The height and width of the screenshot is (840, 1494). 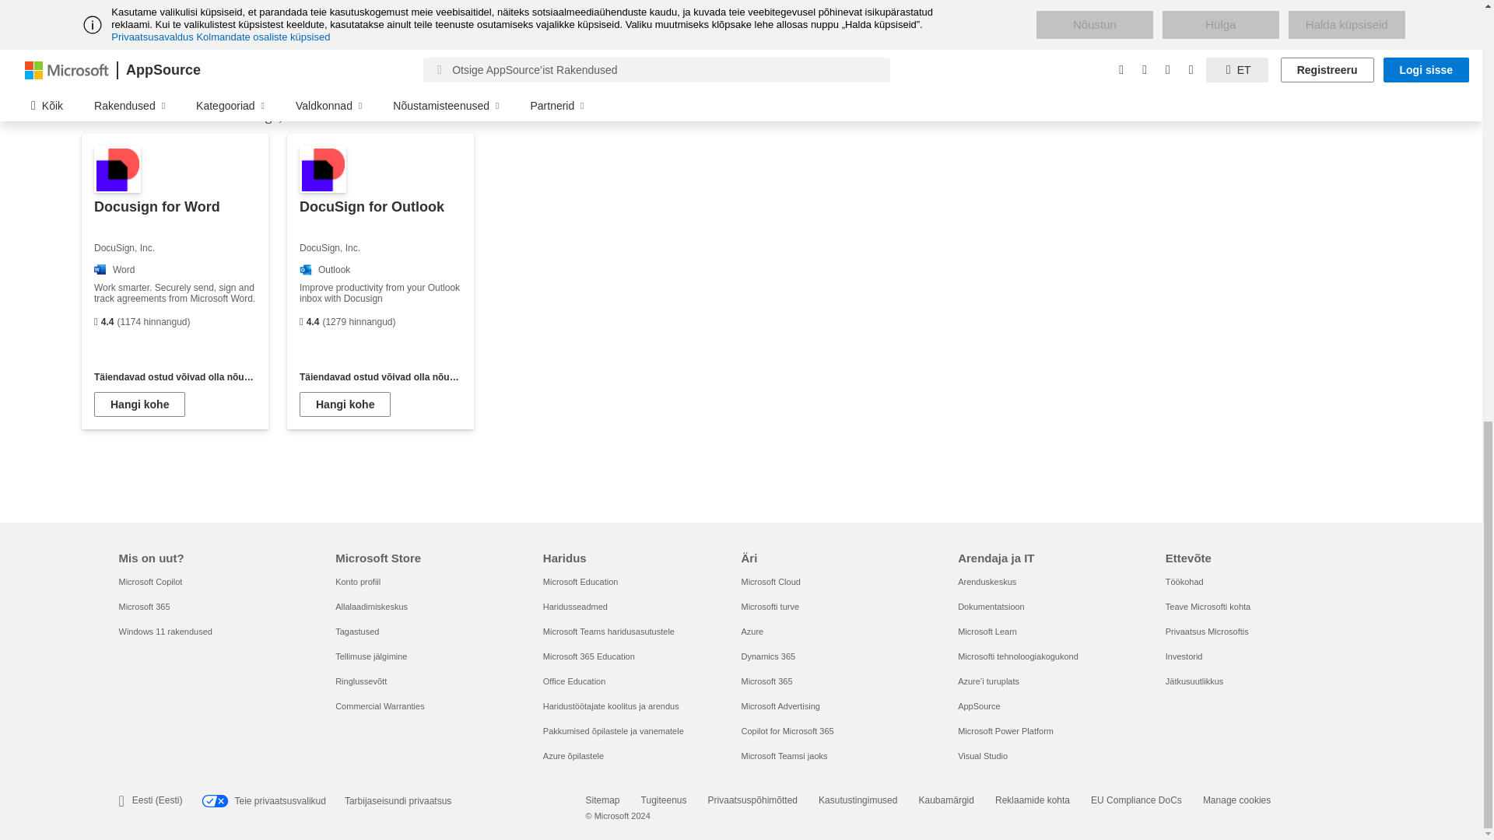 What do you see at coordinates (345, 404) in the screenshot?
I see `Hangi kohe` at bounding box center [345, 404].